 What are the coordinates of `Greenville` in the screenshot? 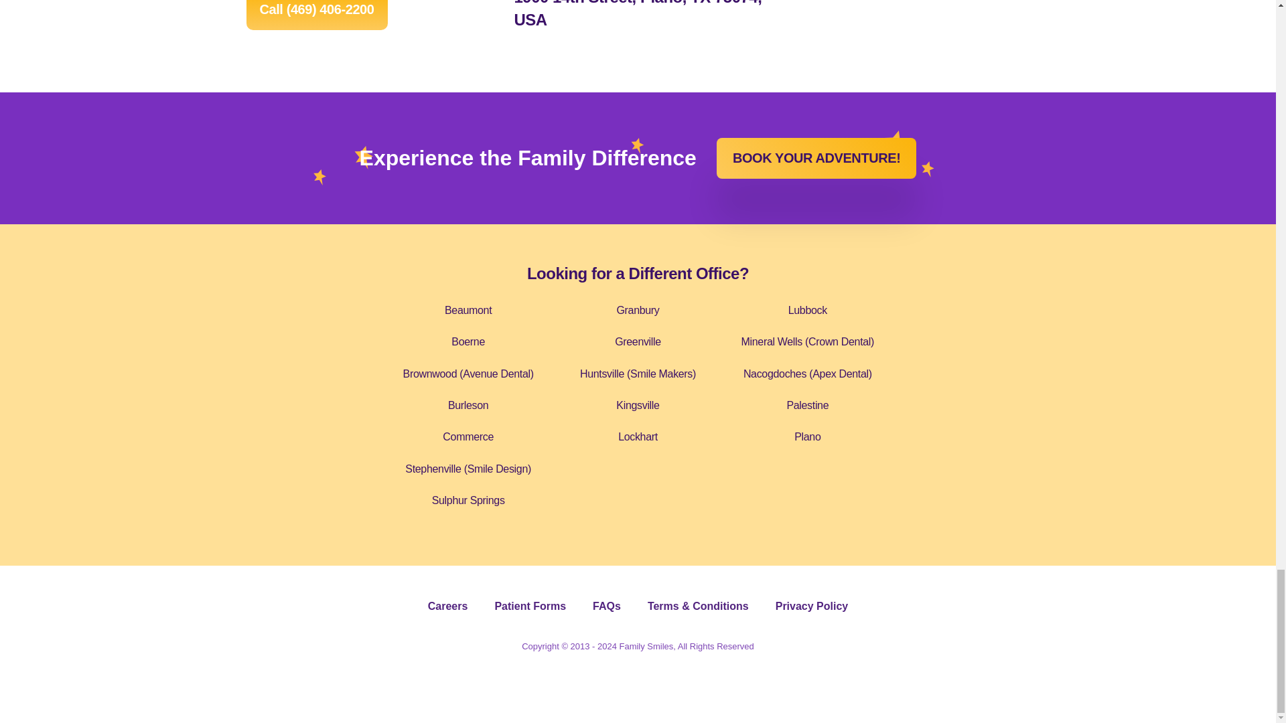 It's located at (638, 341).